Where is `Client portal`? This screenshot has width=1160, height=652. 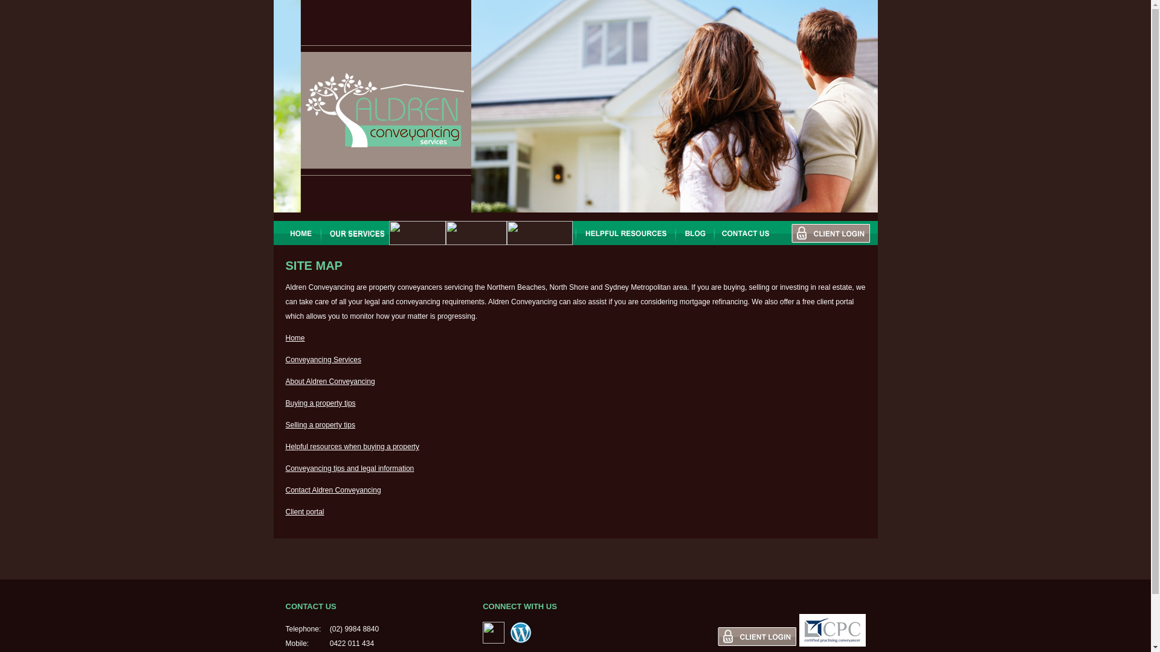 Client portal is located at coordinates (304, 512).